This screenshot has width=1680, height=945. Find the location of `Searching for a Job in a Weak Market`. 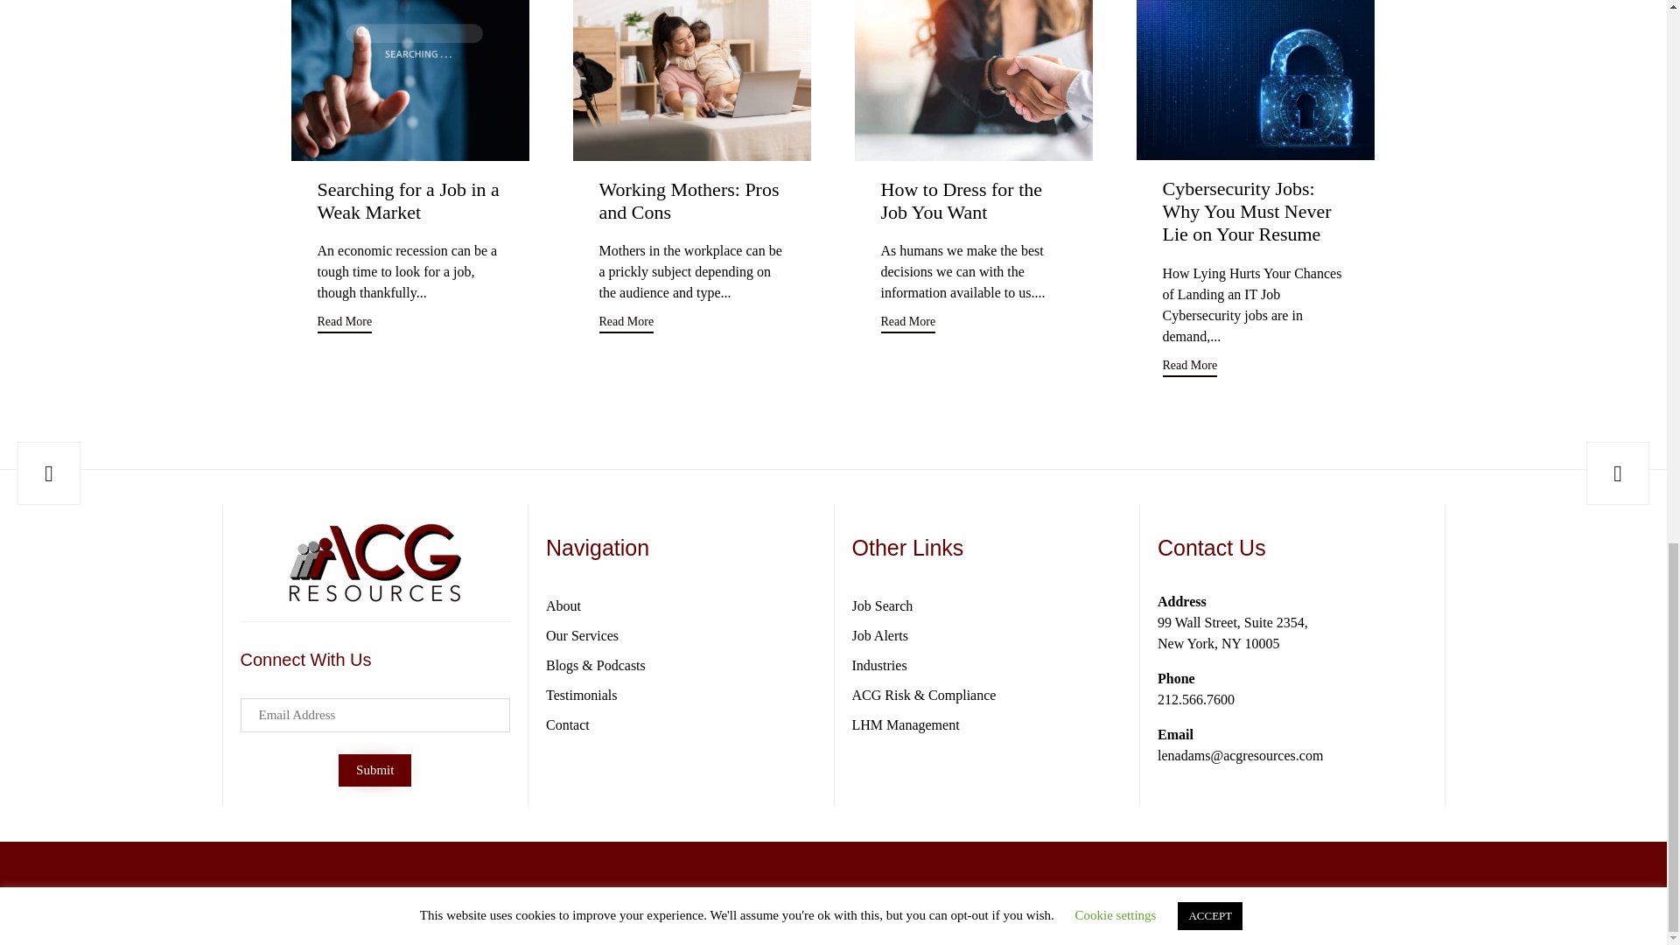

Searching for a Job in a Weak Market is located at coordinates (408, 201).